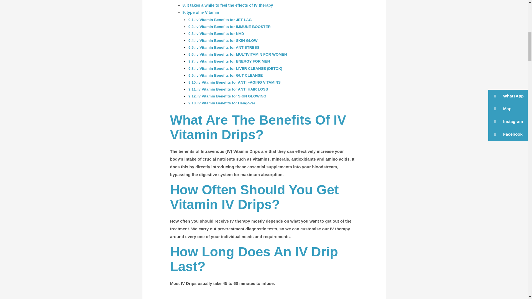 This screenshot has width=532, height=299. What do you see at coordinates (241, 54) in the screenshot?
I see `iv Vitamin Benefits for MULTIVITAMIN FOR WOMEN` at bounding box center [241, 54].